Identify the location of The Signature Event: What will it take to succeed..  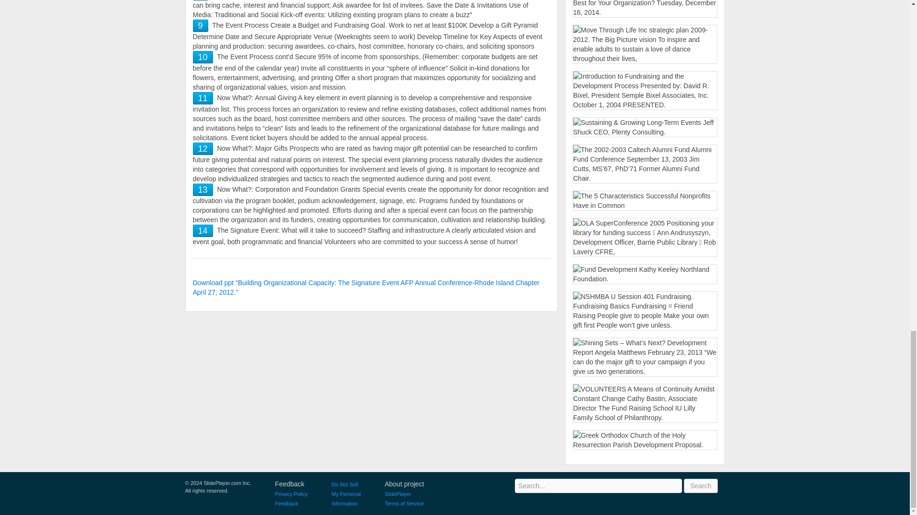
(203, 231).